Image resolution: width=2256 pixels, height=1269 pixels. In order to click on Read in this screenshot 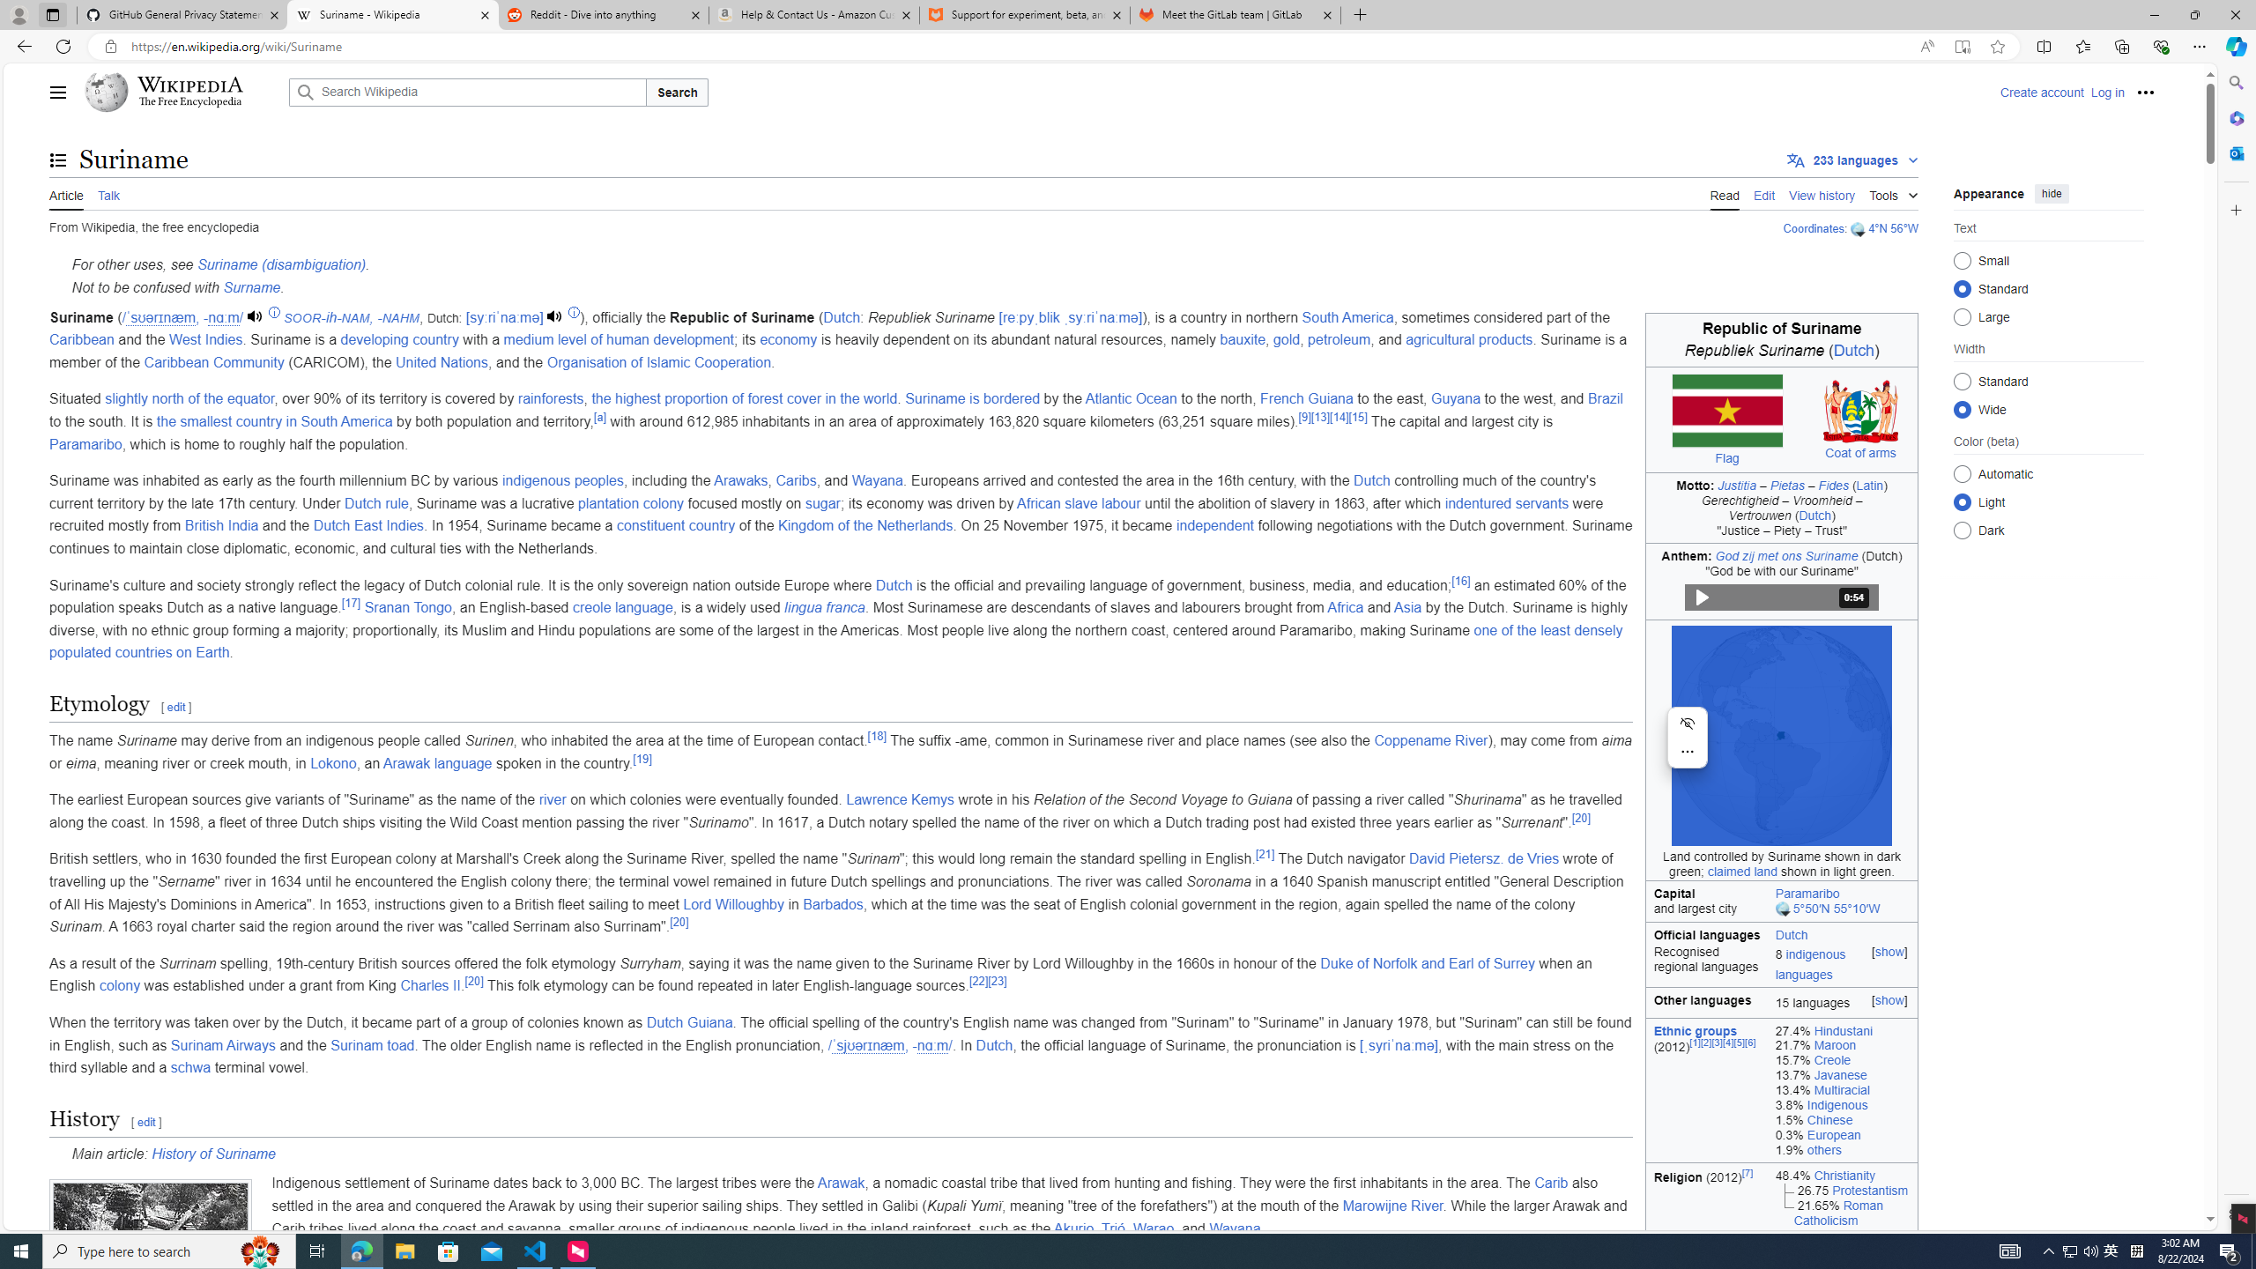, I will do `click(1724, 194)`.